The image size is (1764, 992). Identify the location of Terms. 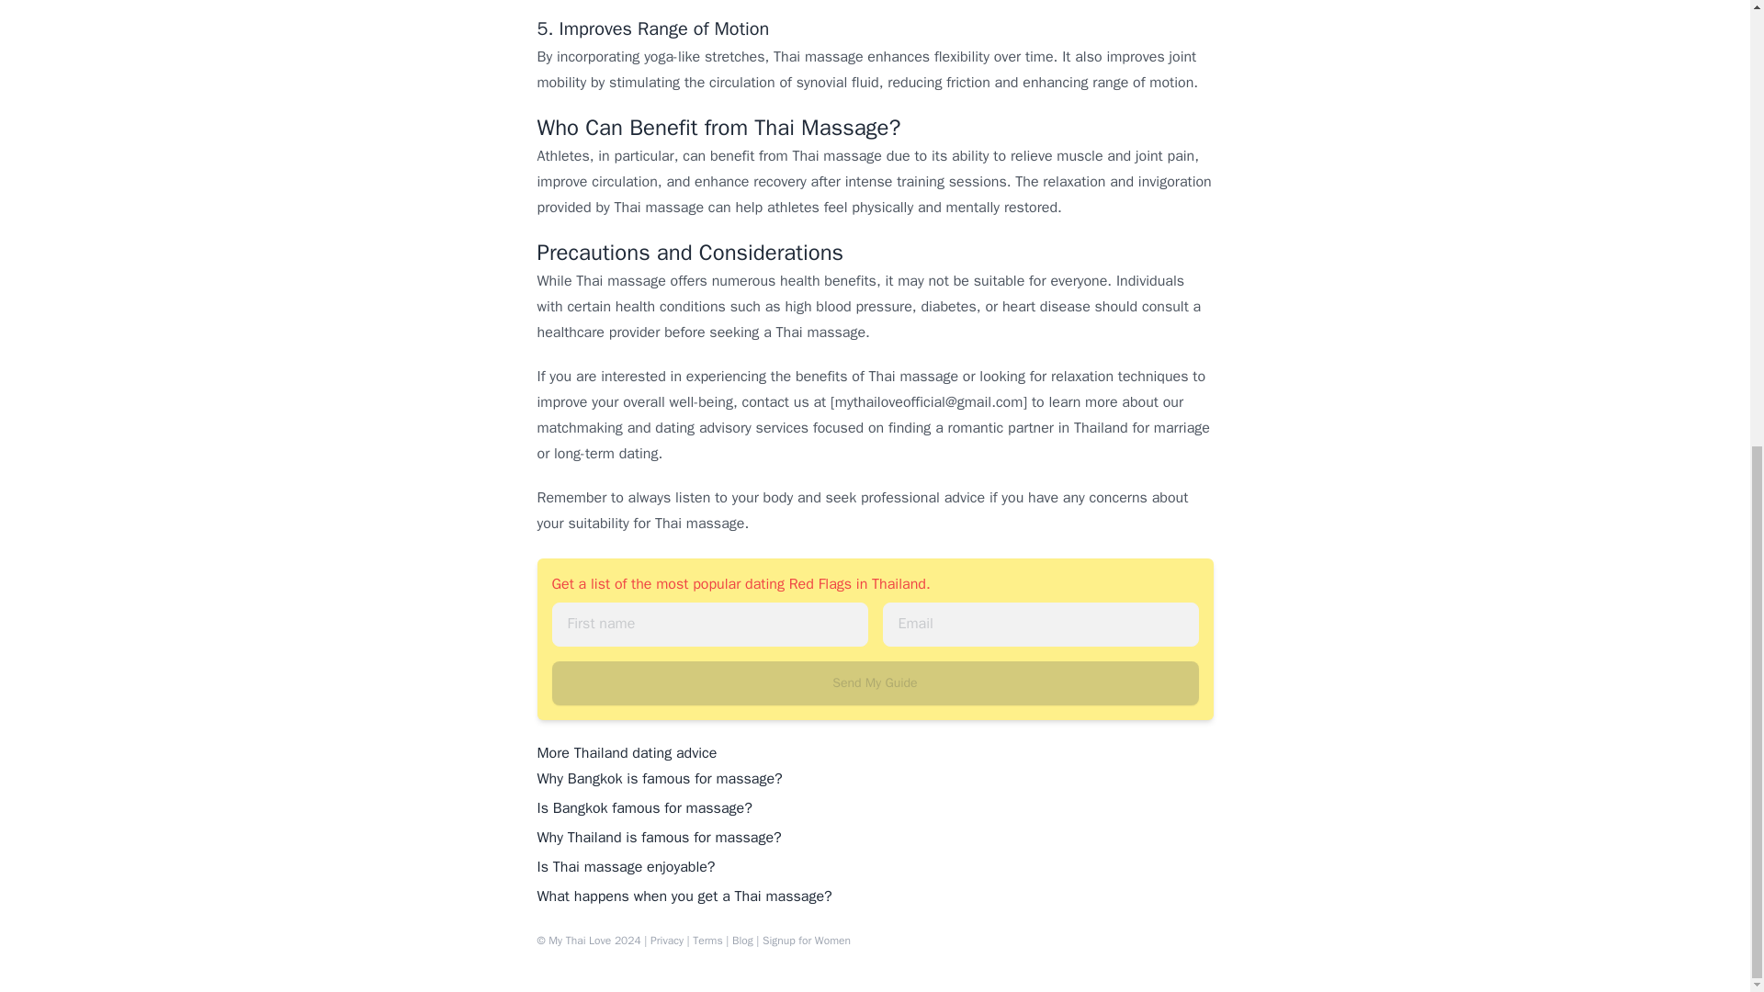
(707, 941).